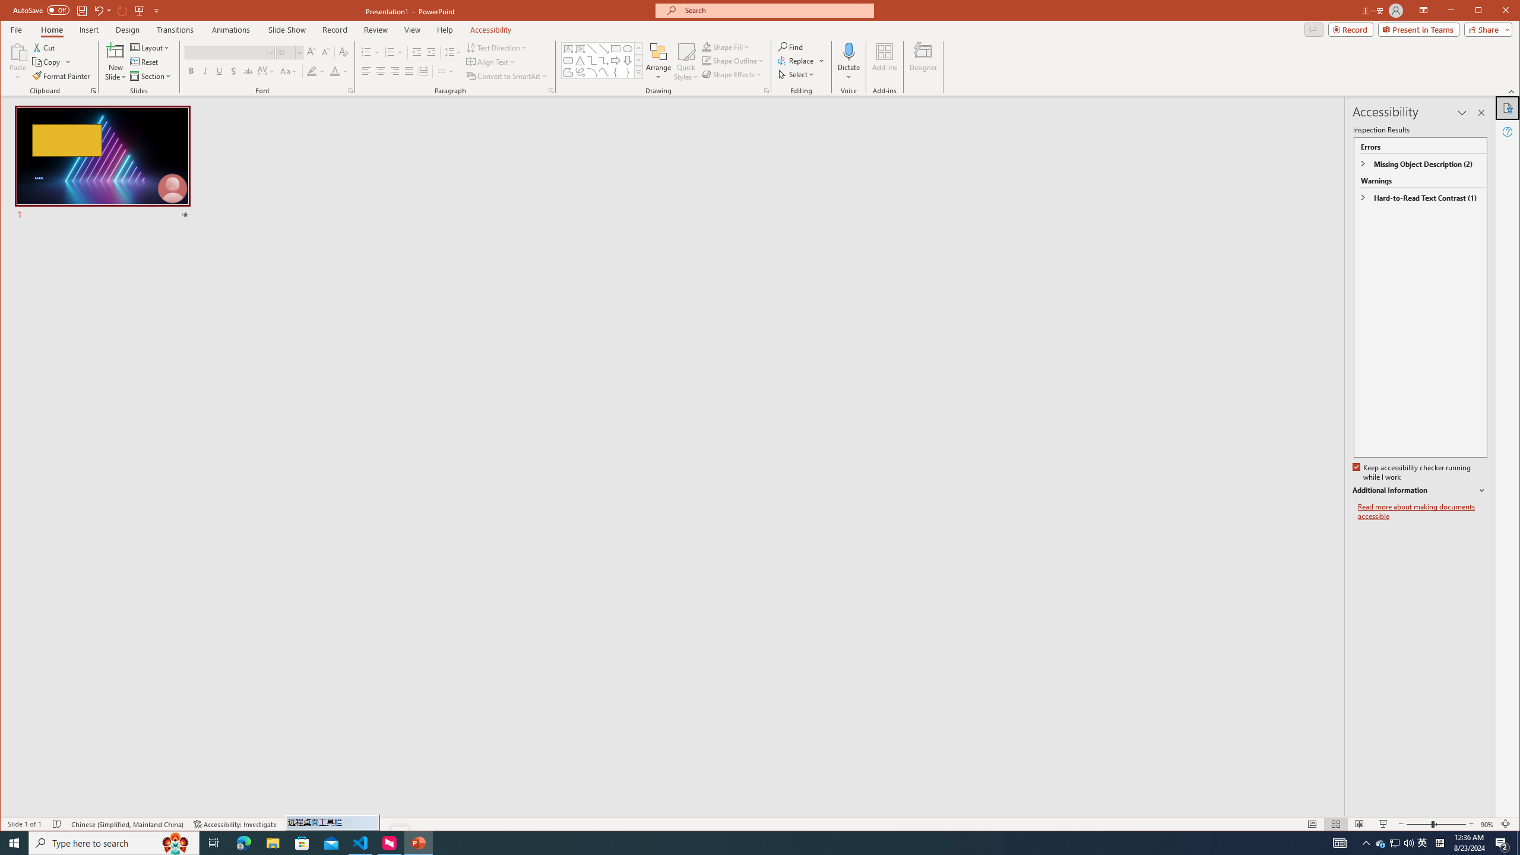 The height and width of the screenshot is (855, 1520). Describe the element at coordinates (731, 843) in the screenshot. I see `Running applications` at that location.